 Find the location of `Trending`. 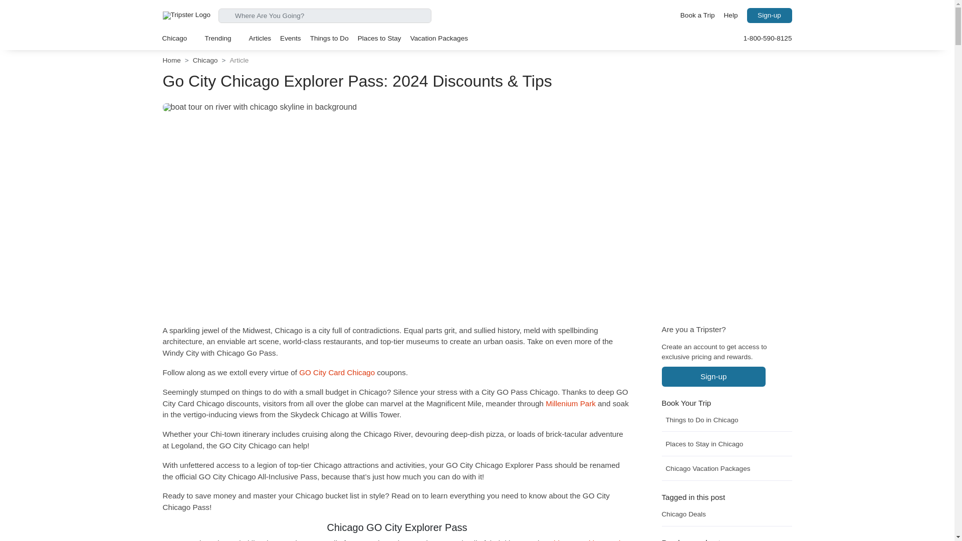

Trending is located at coordinates (222, 38).